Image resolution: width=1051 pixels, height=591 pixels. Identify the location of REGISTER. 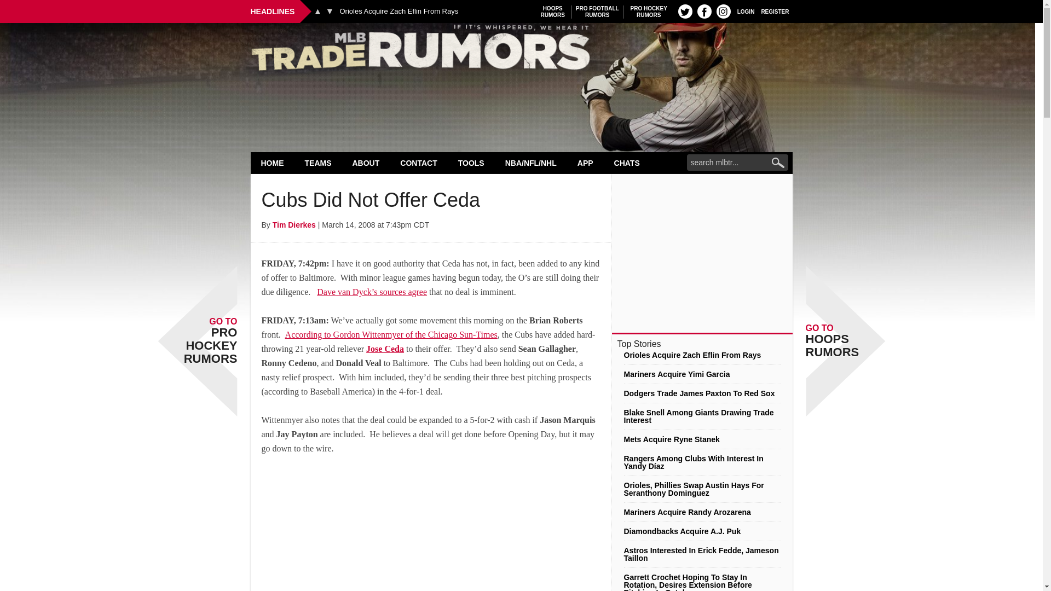
(649, 11).